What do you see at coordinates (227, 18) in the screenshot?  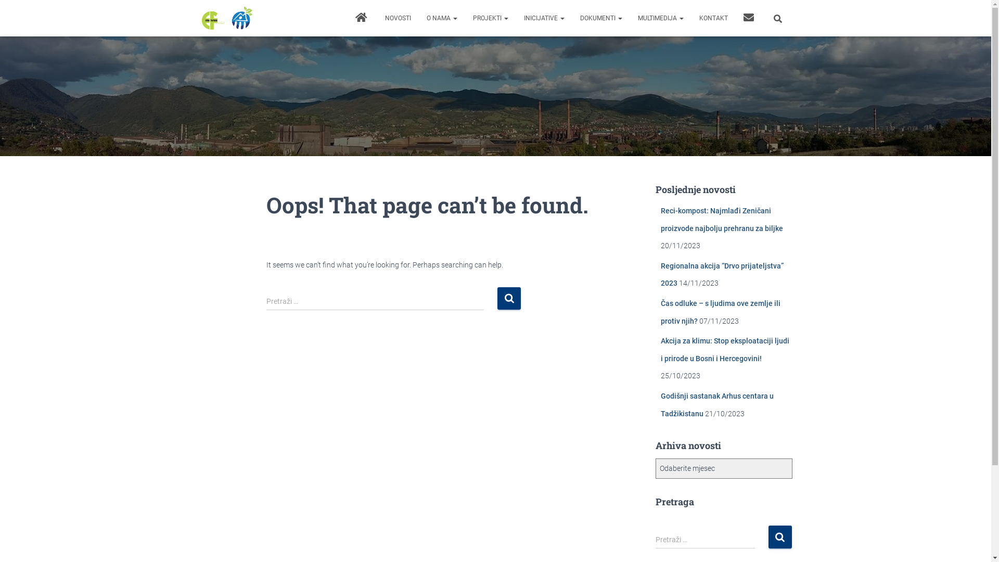 I see `Eko Forum Zenica` at bounding box center [227, 18].